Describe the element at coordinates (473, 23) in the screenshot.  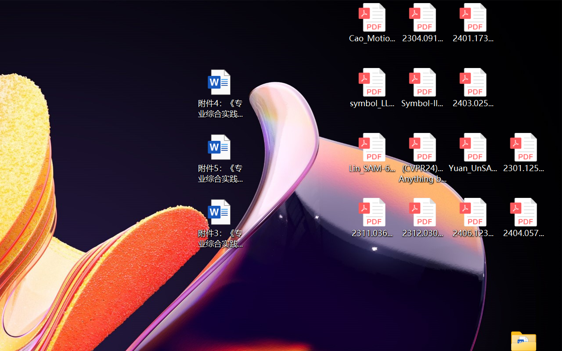
I see `2401.17399v1.pdf` at that location.